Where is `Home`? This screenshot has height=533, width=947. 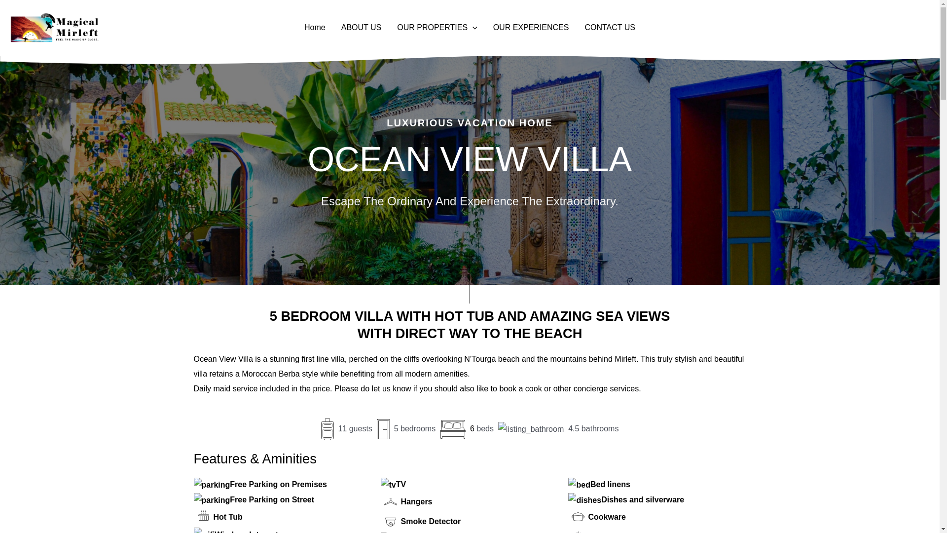
Home is located at coordinates (315, 27).